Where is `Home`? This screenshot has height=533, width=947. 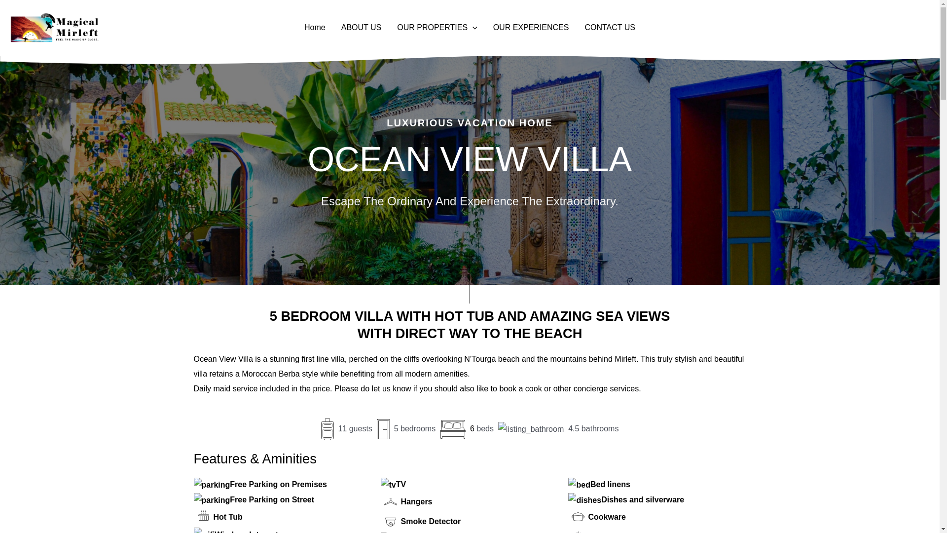
Home is located at coordinates (315, 27).